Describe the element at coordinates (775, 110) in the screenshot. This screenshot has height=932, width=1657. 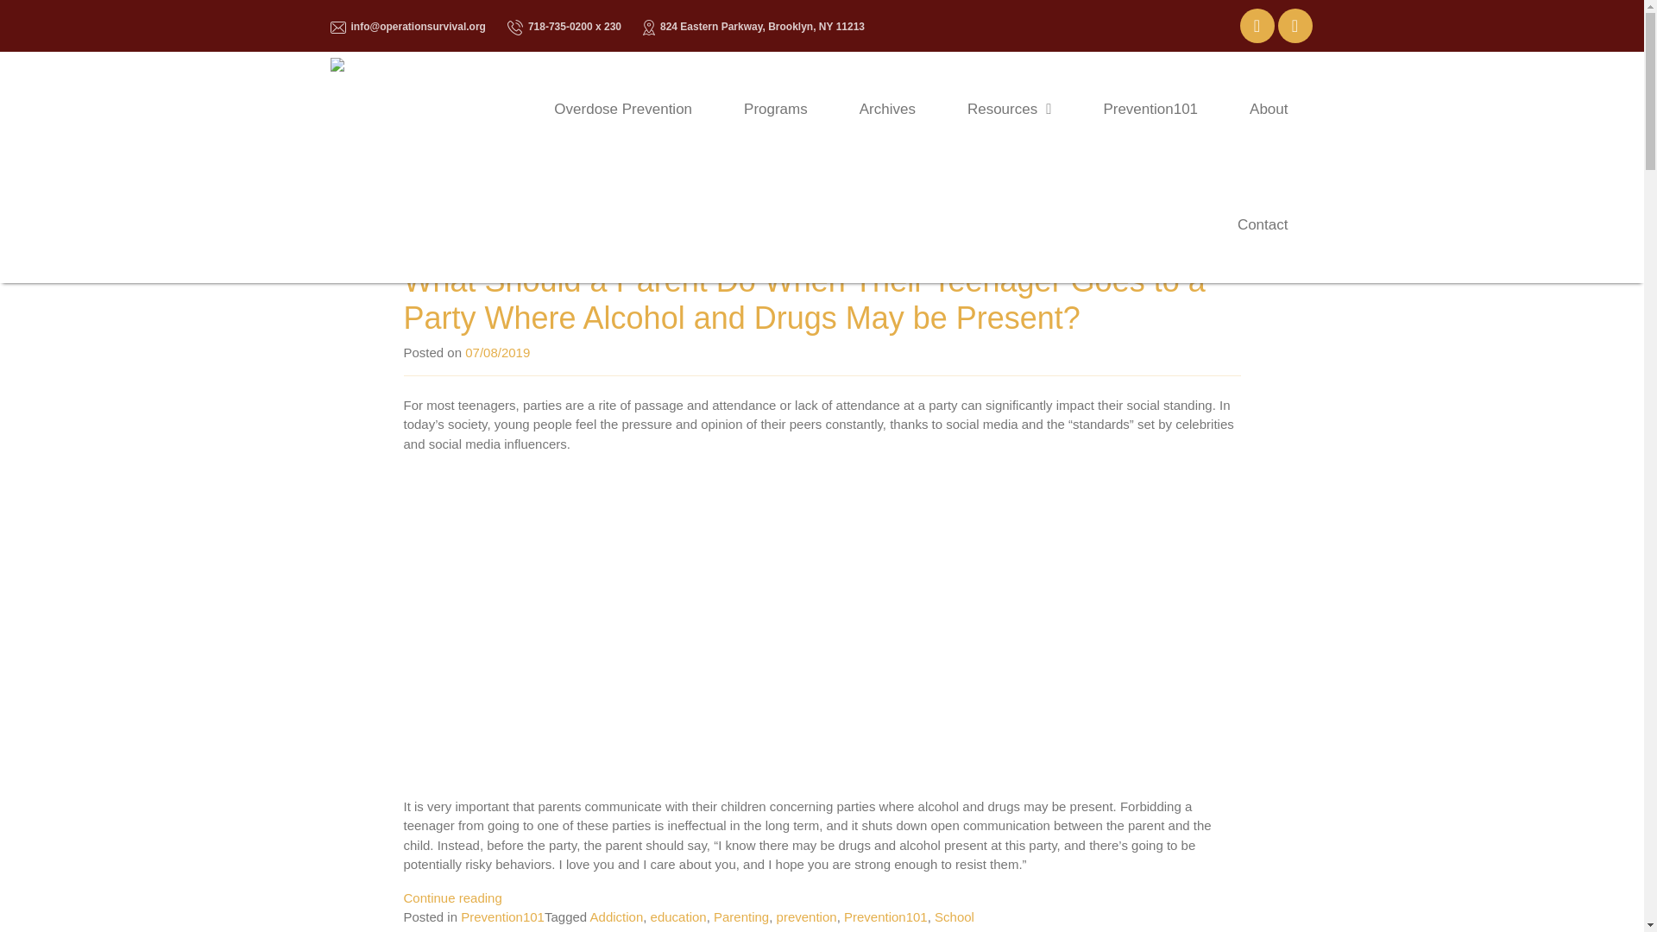
I see `Programs` at that location.